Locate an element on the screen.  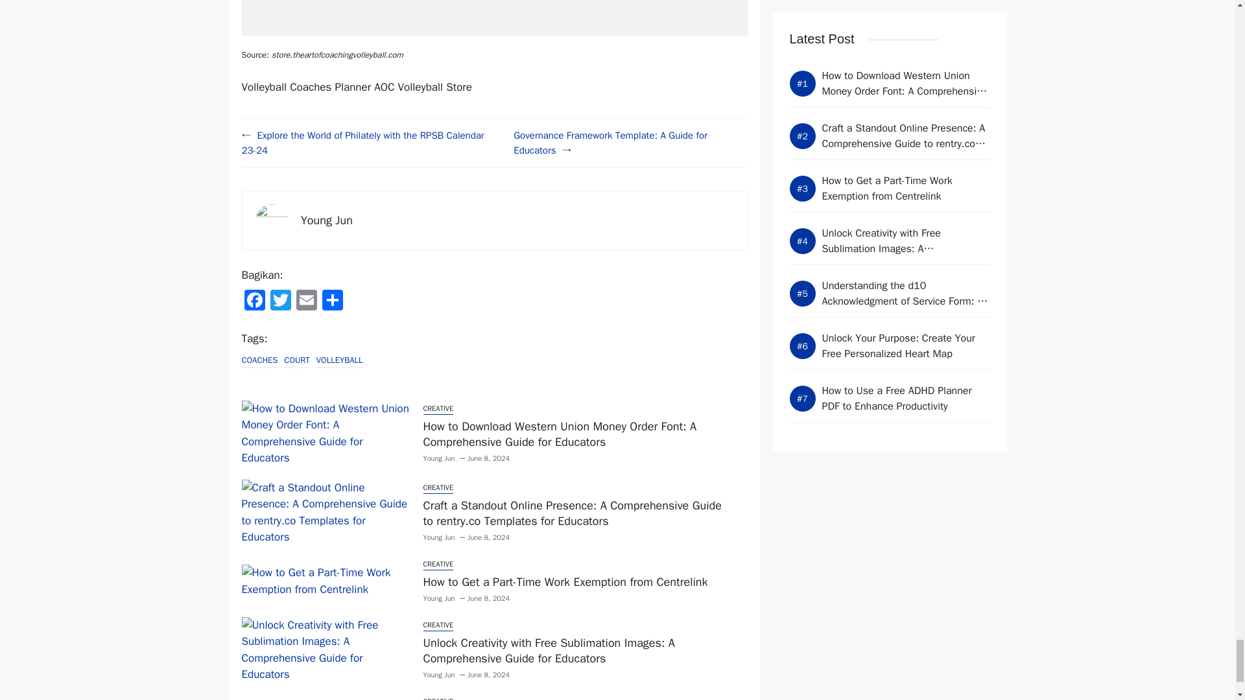
Young Jun is located at coordinates (438, 537).